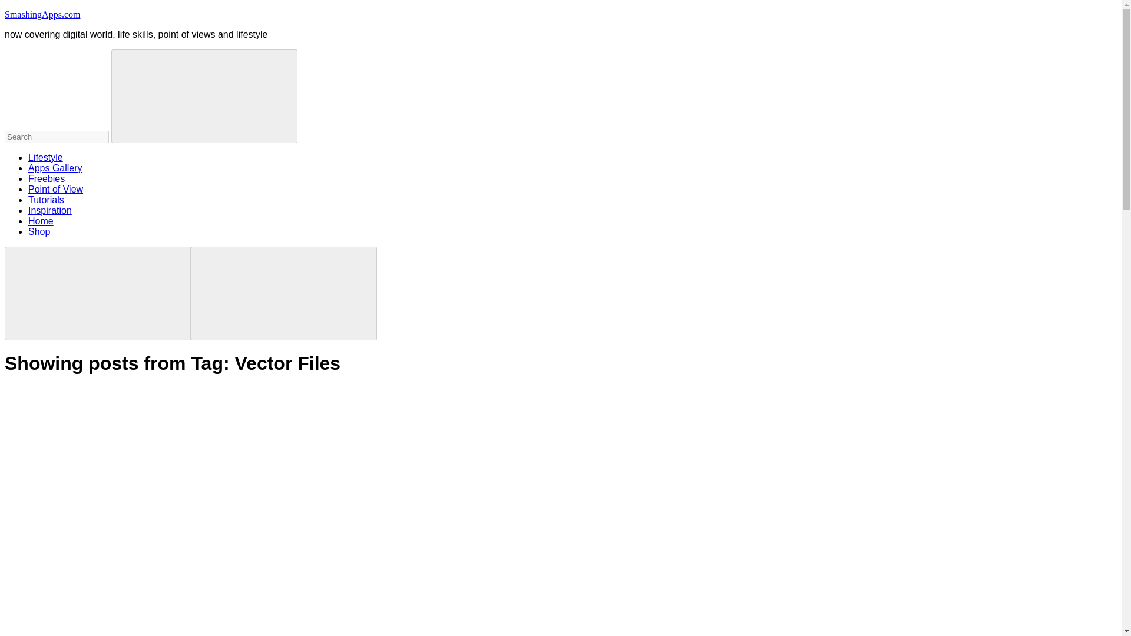  I want to click on Search for:, so click(57, 137).